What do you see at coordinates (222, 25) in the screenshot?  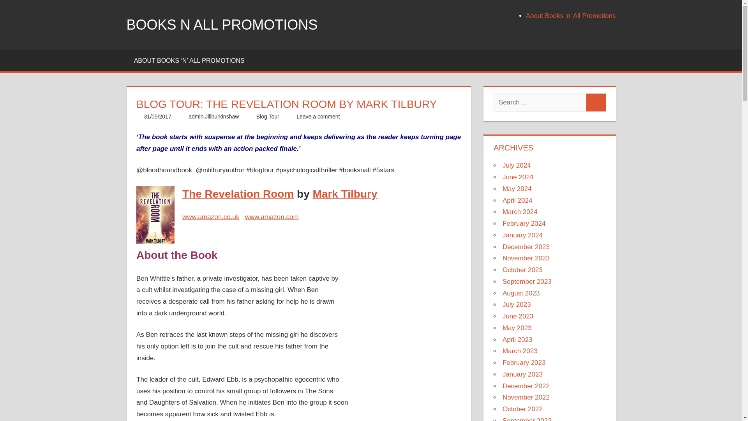 I see `BOOKS N ALL PROMOTIONS` at bounding box center [222, 25].